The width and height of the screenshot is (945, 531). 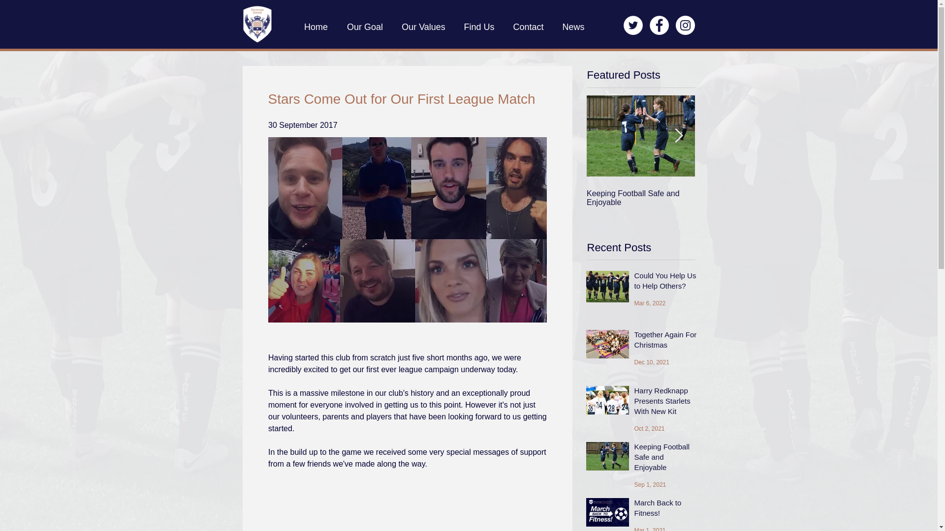 I want to click on Keeping Football Safe and Enjoyable, so click(x=641, y=198).